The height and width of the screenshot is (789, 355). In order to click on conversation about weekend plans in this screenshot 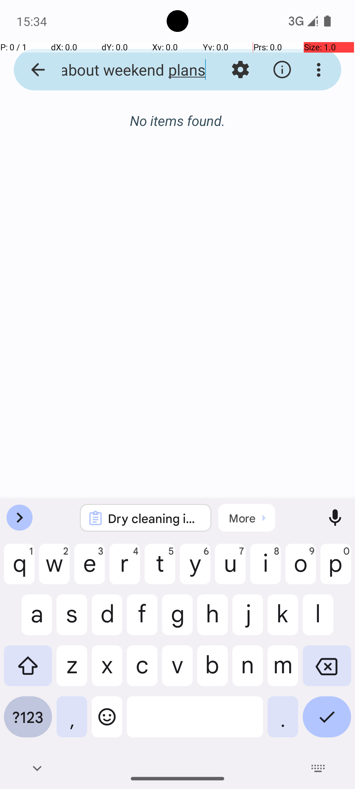, I will do `click(127, 70)`.